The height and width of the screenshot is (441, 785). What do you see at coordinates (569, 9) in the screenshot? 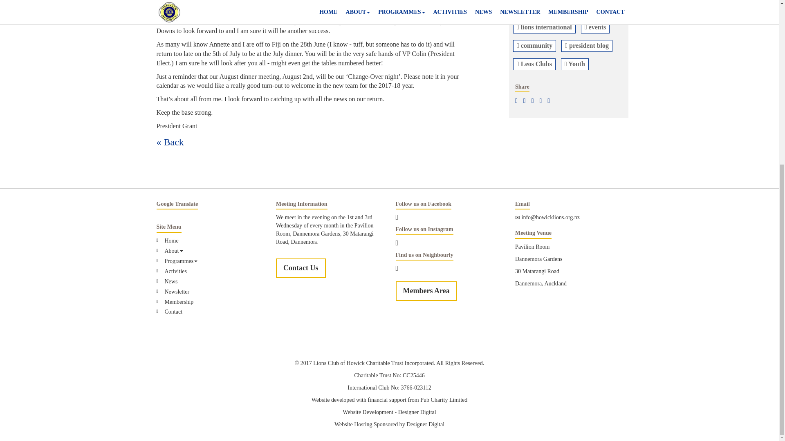
I see ` membership` at bounding box center [569, 9].